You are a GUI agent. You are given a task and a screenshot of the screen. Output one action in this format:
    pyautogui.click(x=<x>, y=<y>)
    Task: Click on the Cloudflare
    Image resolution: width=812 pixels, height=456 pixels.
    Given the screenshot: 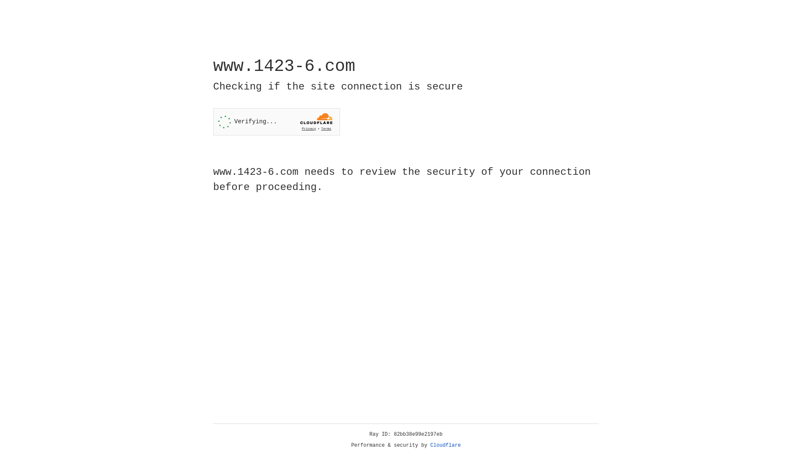 What is the action you would take?
    pyautogui.click(x=446, y=445)
    